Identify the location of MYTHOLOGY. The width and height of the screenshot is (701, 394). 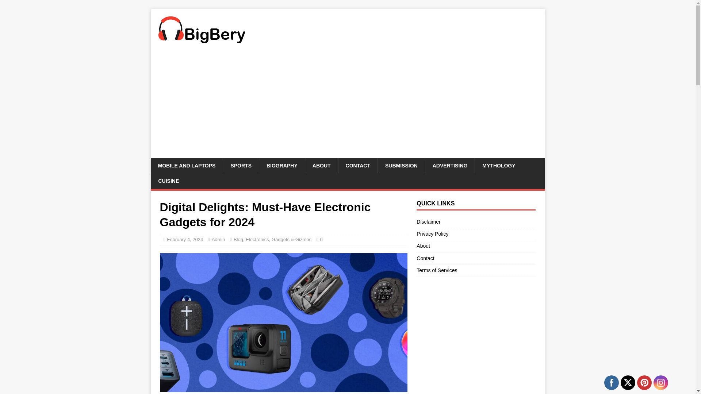
(498, 166).